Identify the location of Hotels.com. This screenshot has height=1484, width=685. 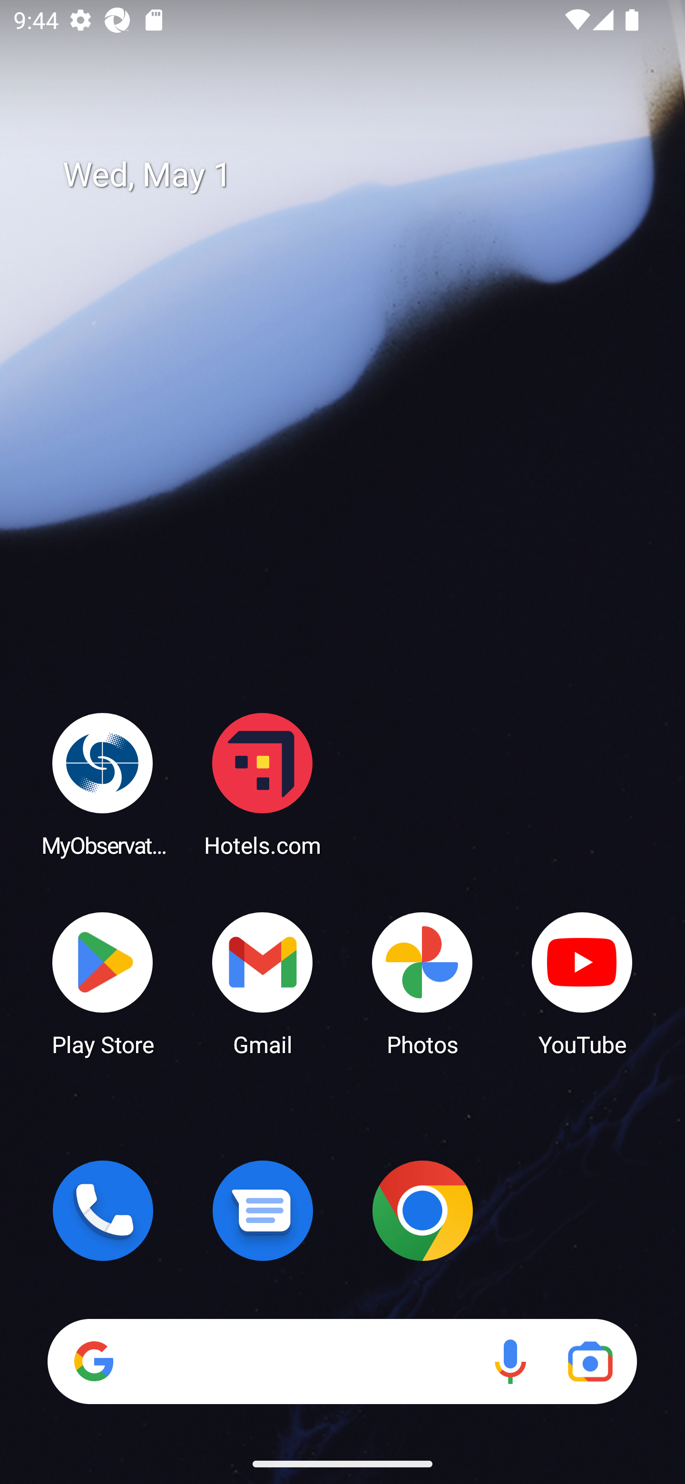
(263, 784).